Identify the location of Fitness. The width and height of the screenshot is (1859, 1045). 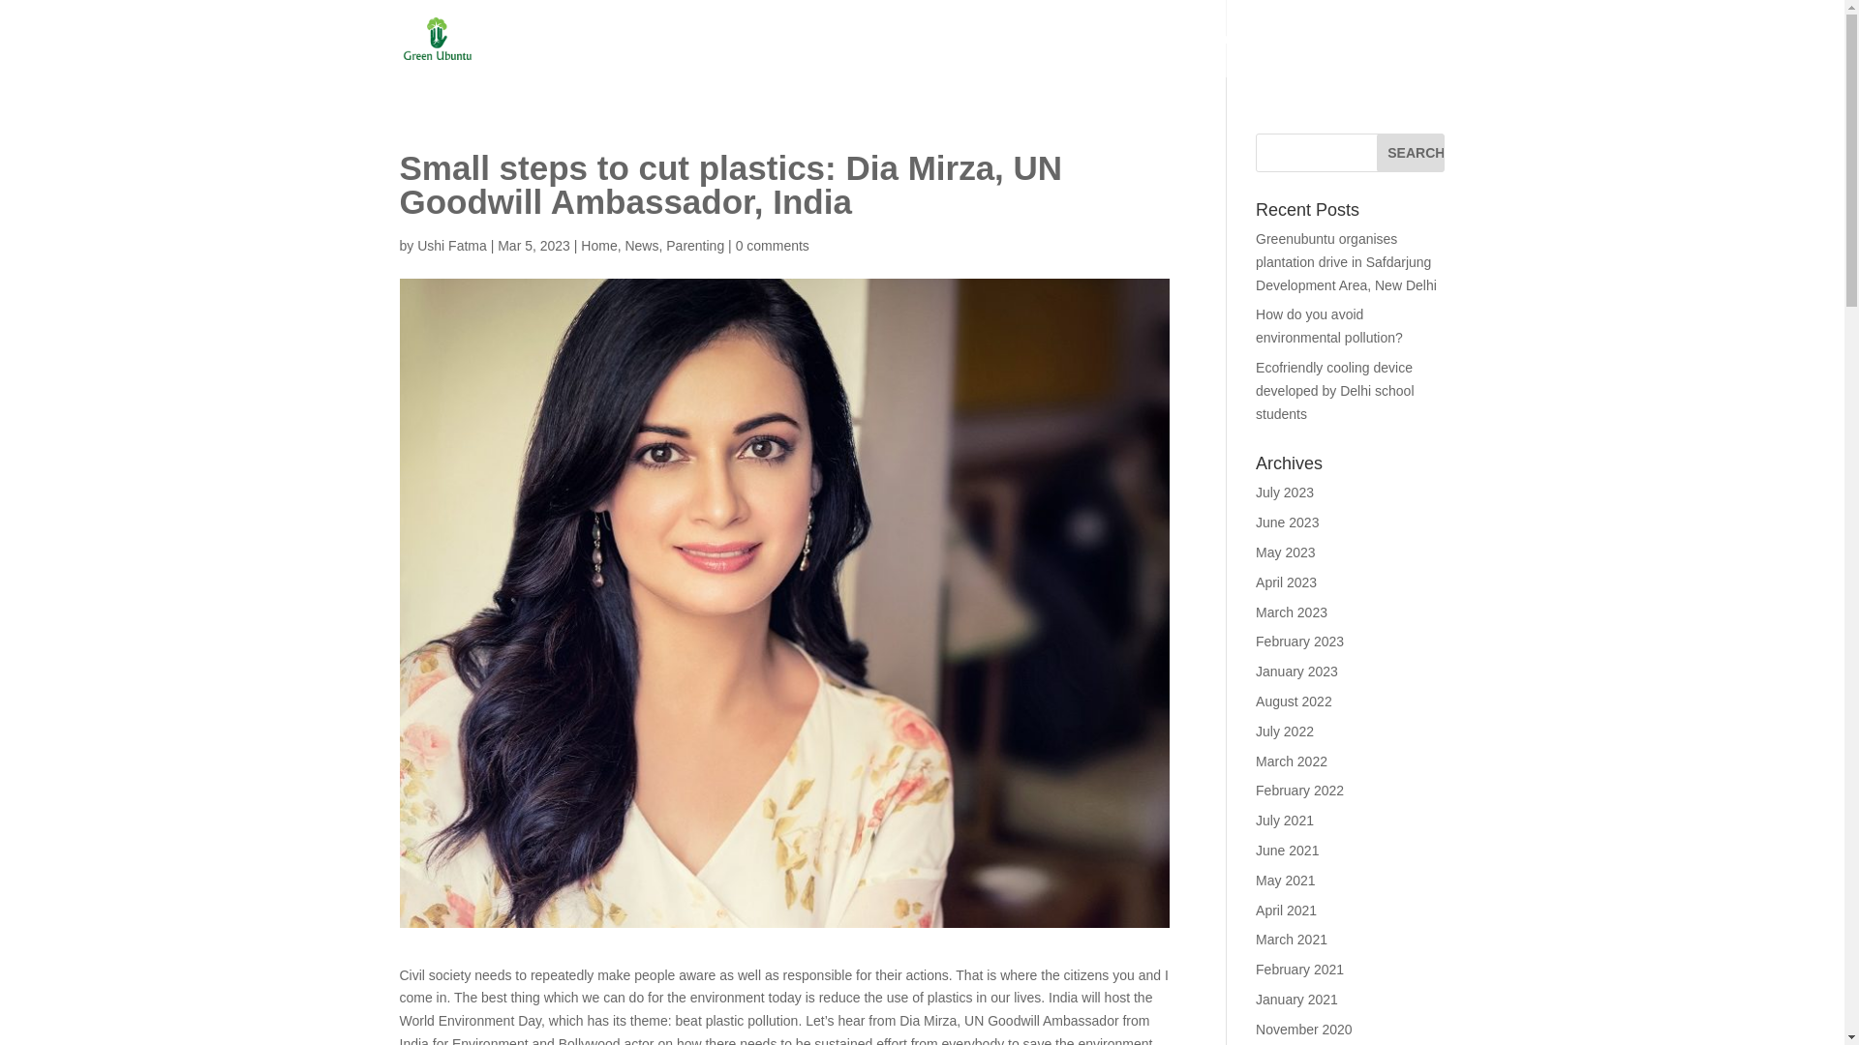
(1150, 54).